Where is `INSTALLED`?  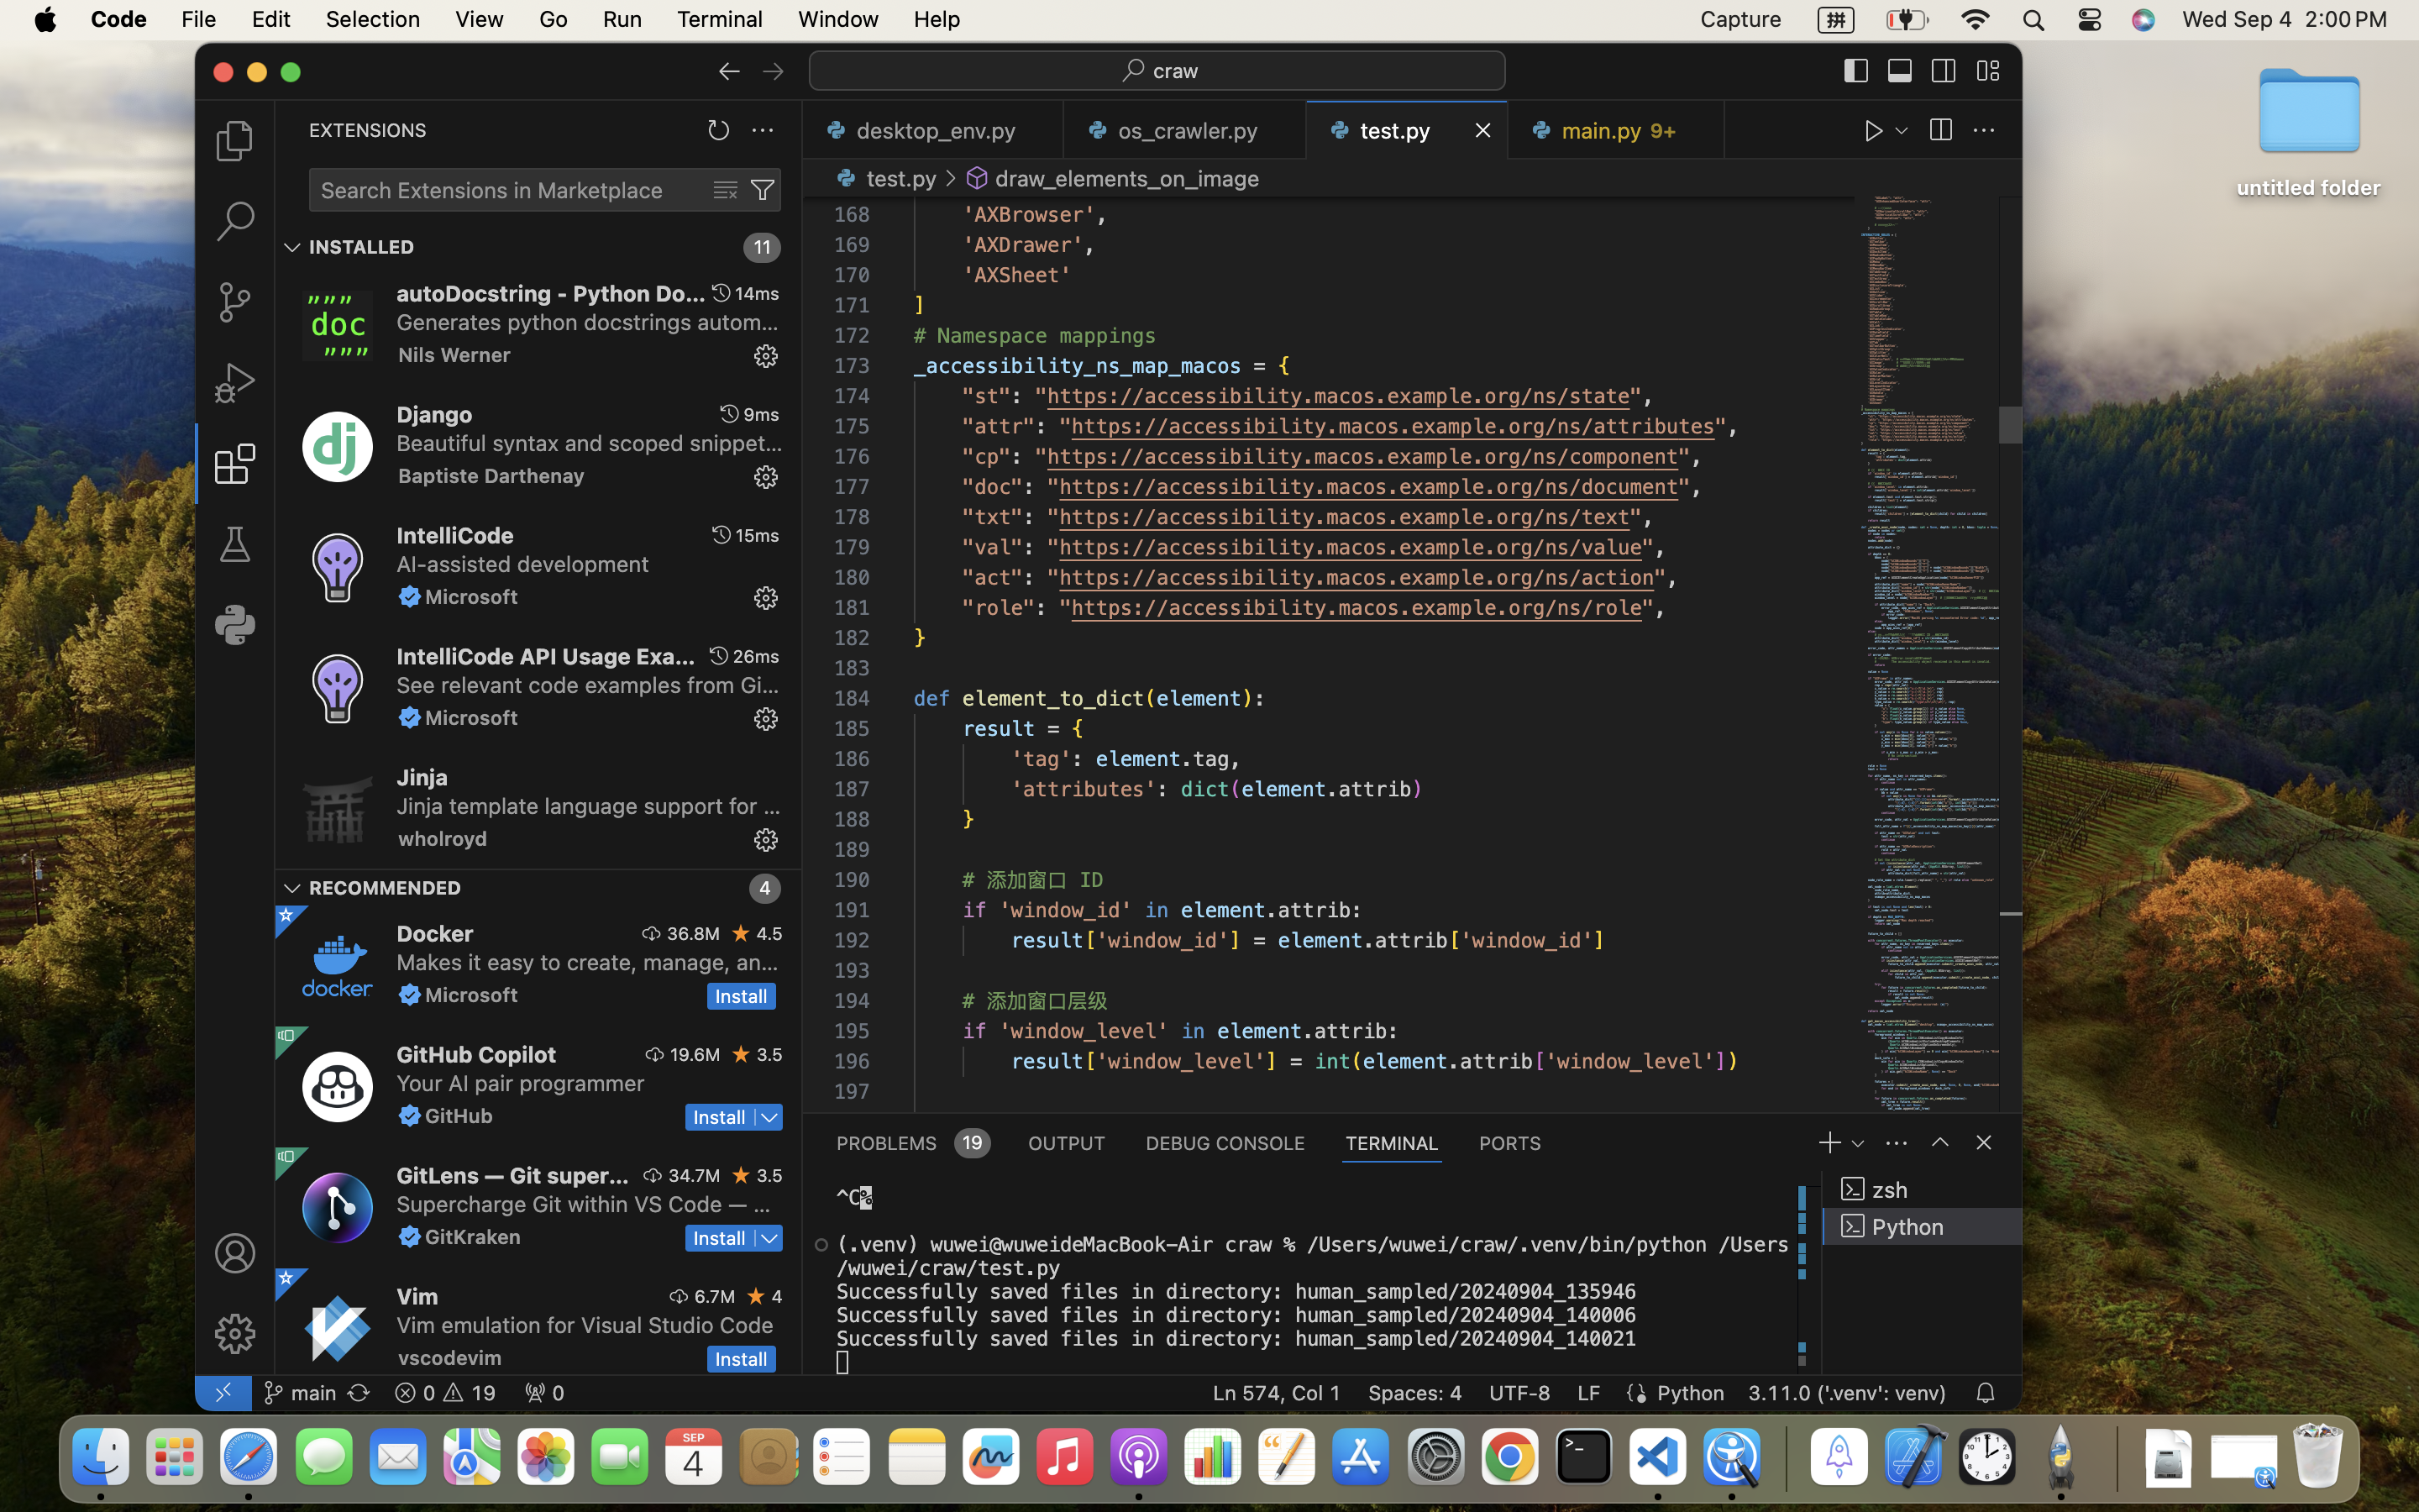 INSTALLED is located at coordinates (362, 248).